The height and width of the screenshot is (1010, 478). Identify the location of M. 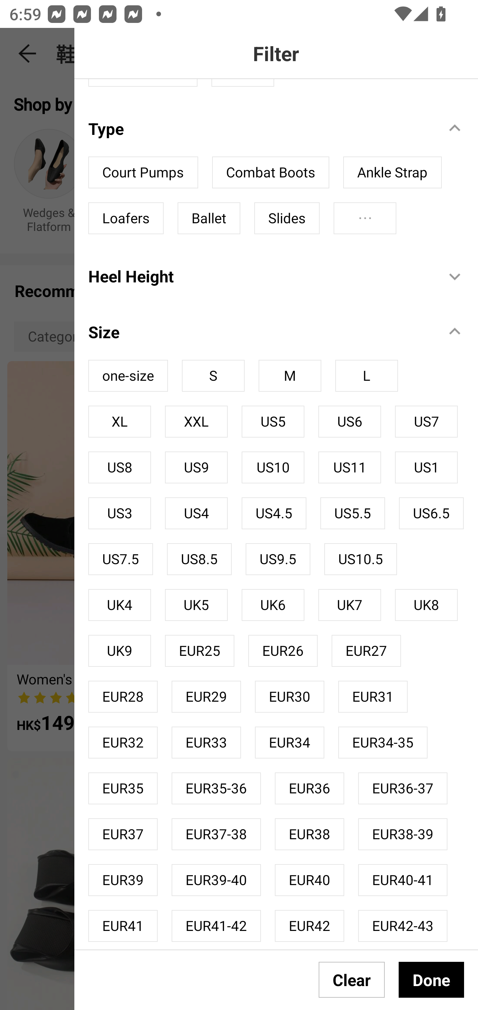
(290, 375).